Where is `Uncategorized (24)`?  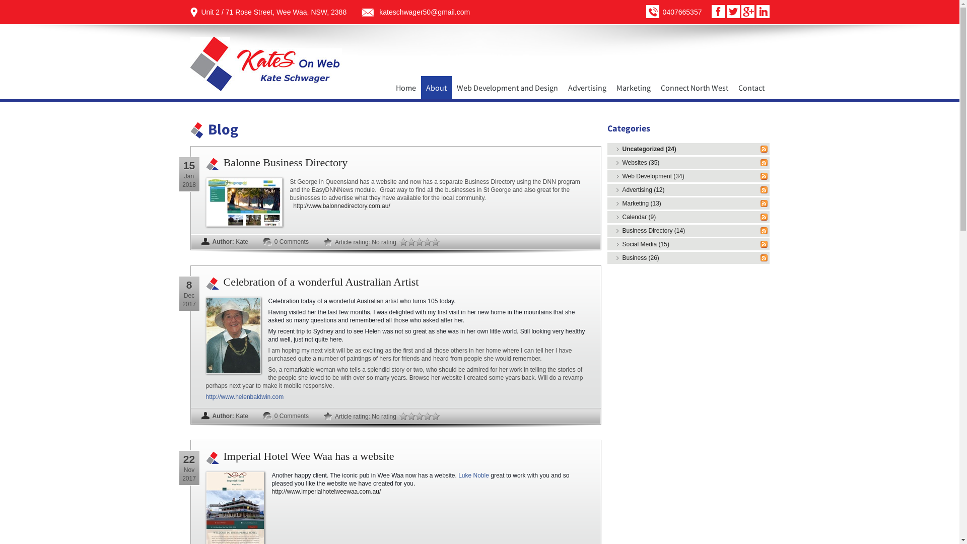
Uncategorized (24) is located at coordinates (650, 149).